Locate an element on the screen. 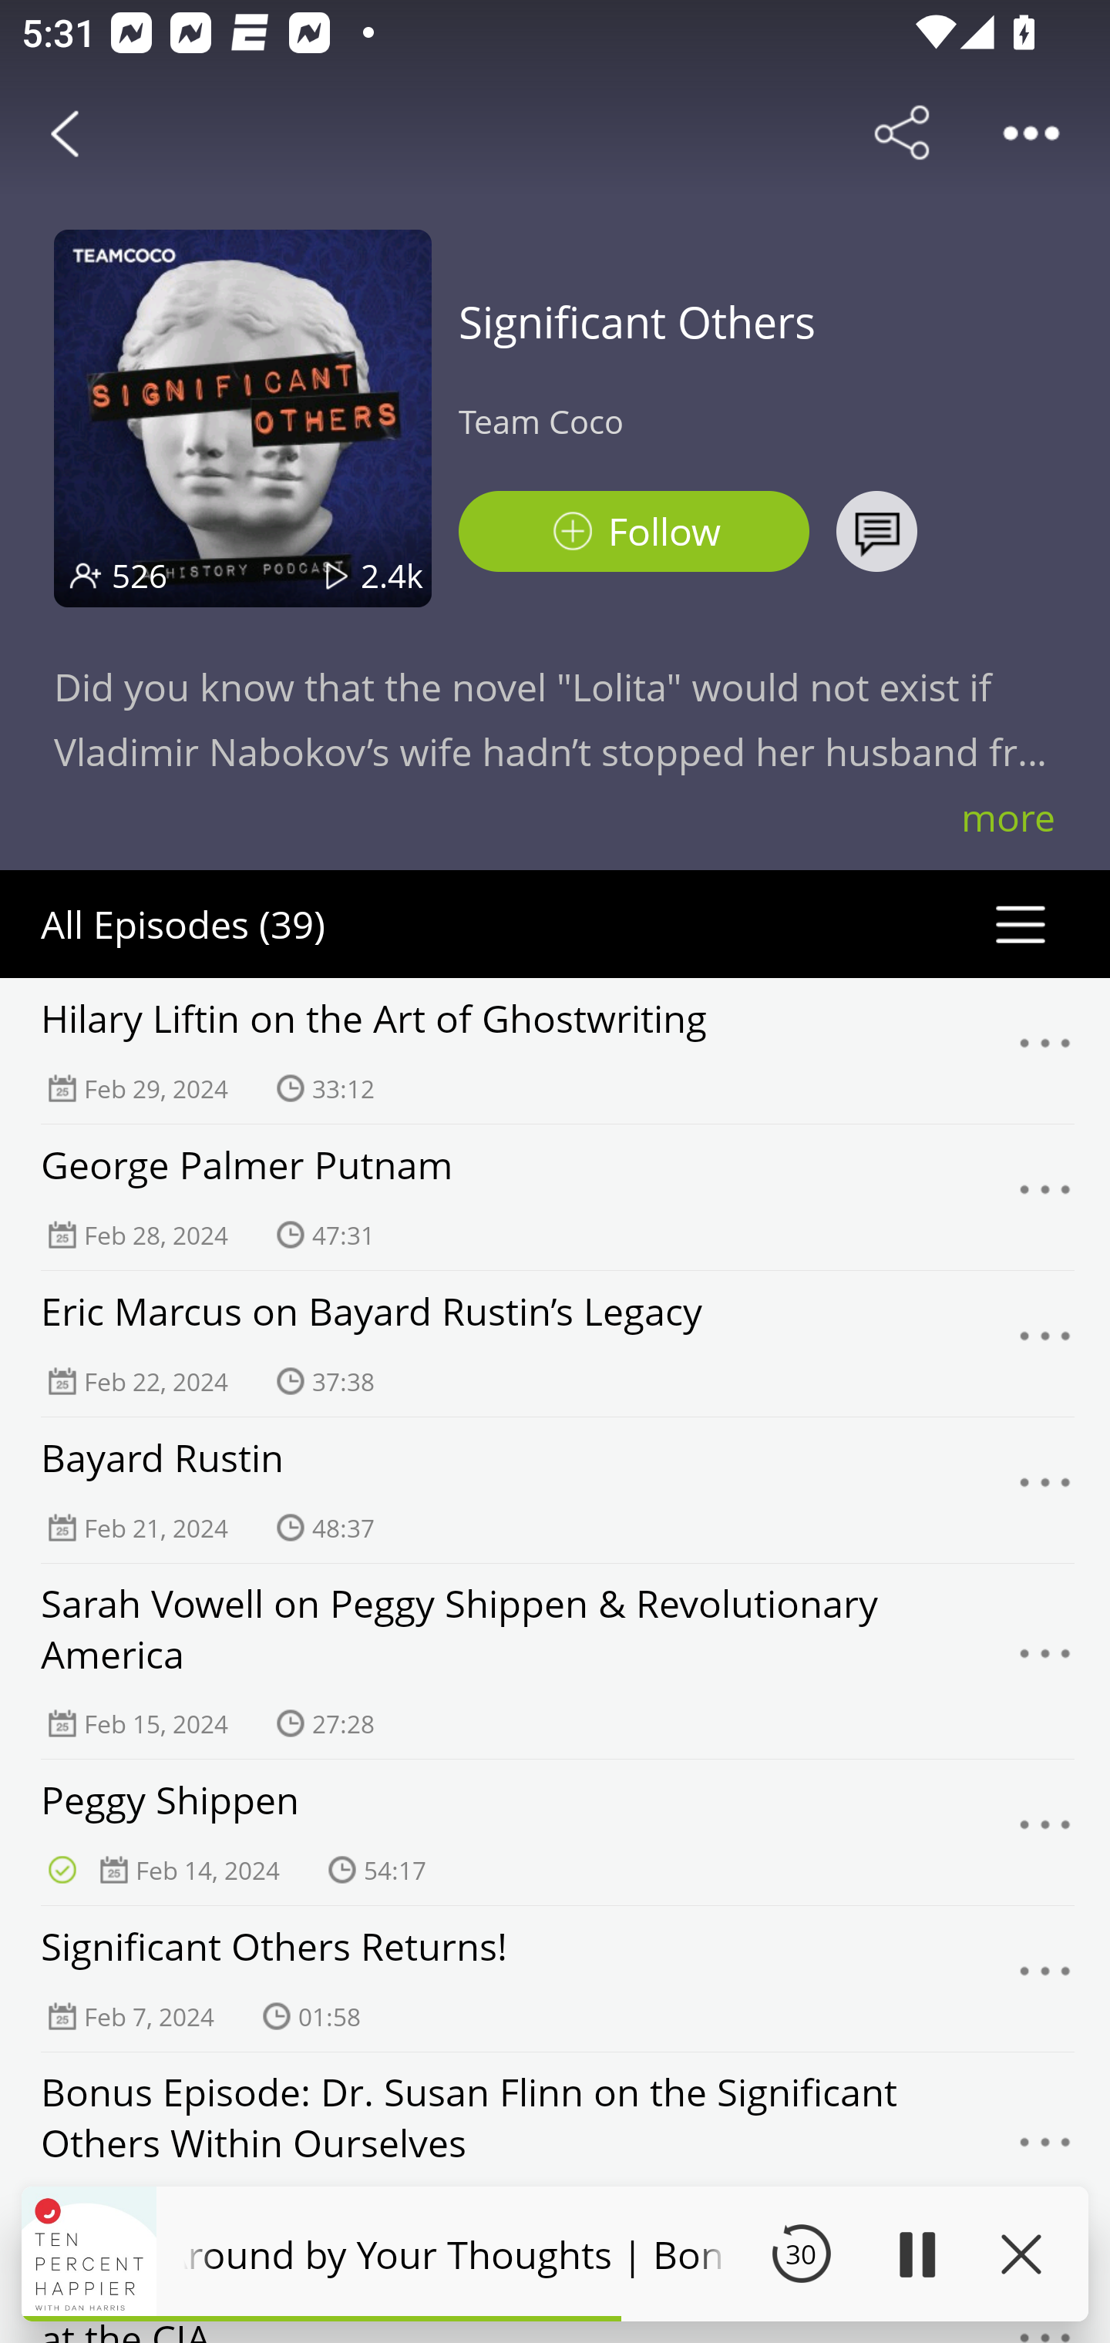 This screenshot has height=2343, width=1110. 526 is located at coordinates (140, 575).